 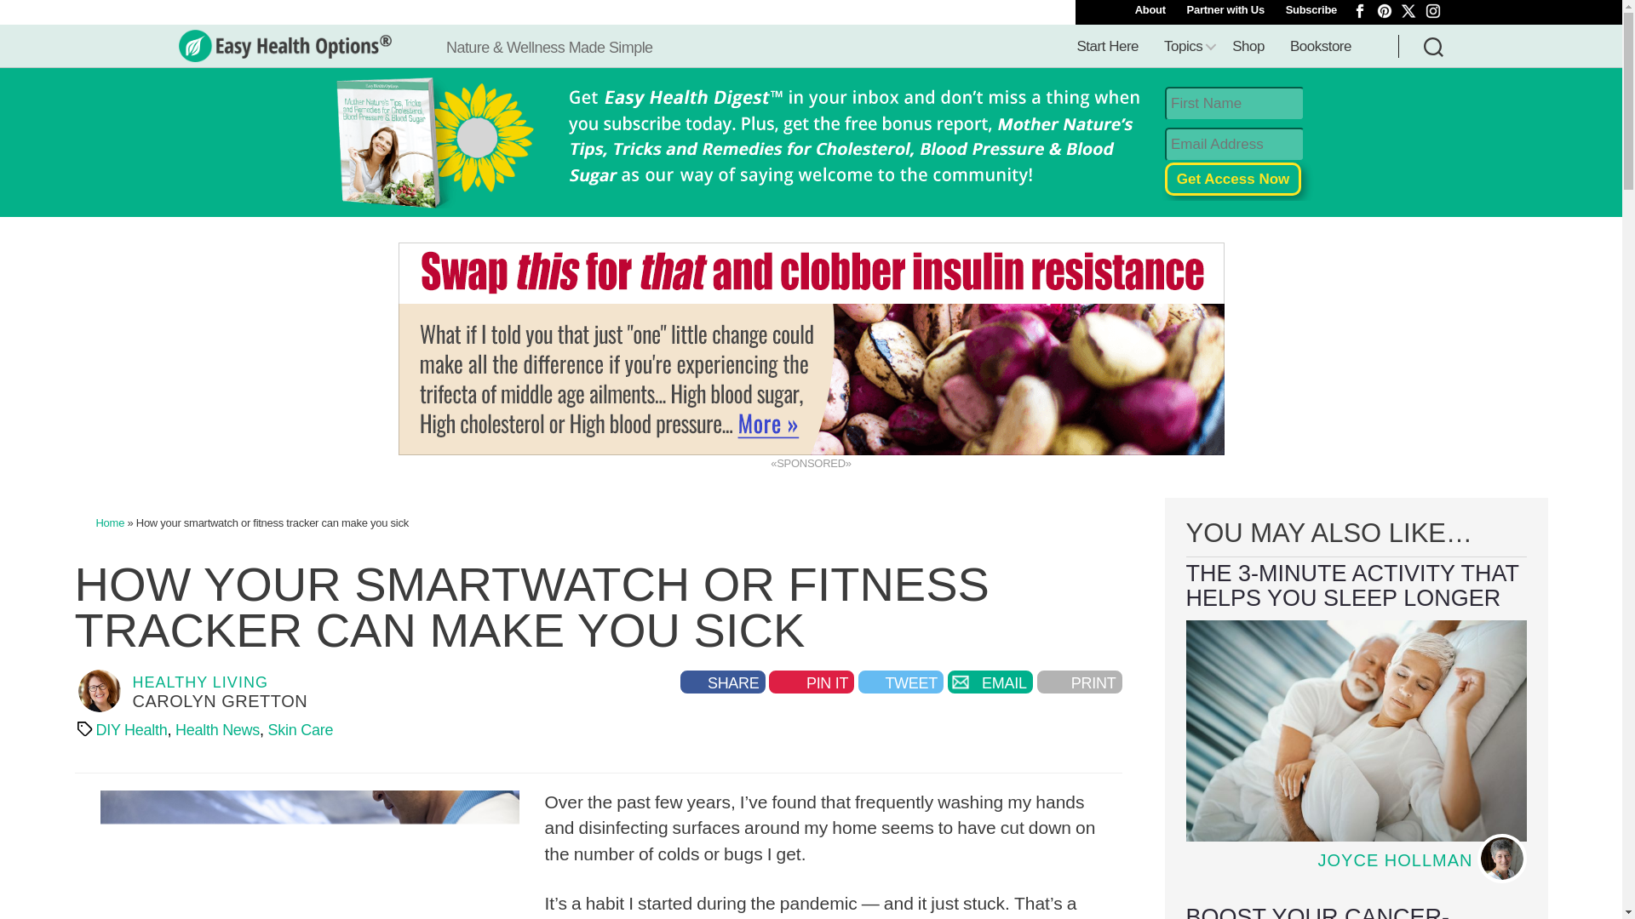 I want to click on Start Here, so click(x=1108, y=47).